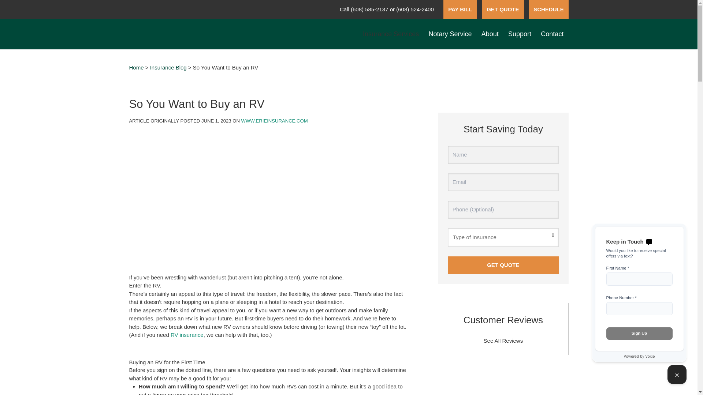 The height and width of the screenshot is (395, 703). What do you see at coordinates (460, 10) in the screenshot?
I see `PAY BILL` at bounding box center [460, 10].